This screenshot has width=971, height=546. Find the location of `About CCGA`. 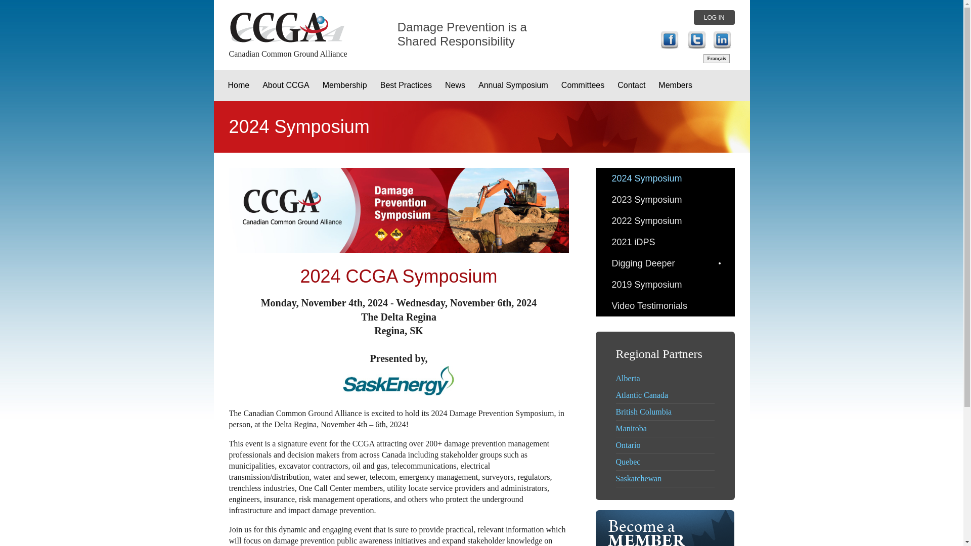

About CCGA is located at coordinates (286, 85).